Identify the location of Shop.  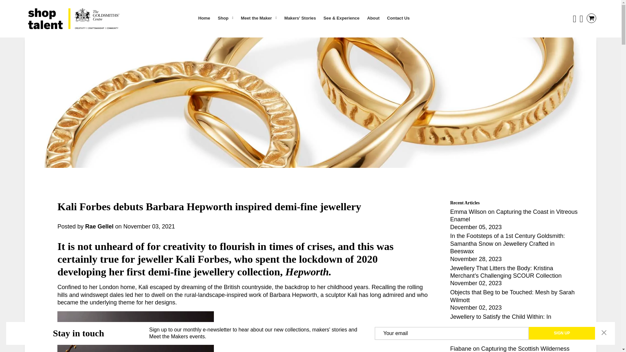
(226, 18).